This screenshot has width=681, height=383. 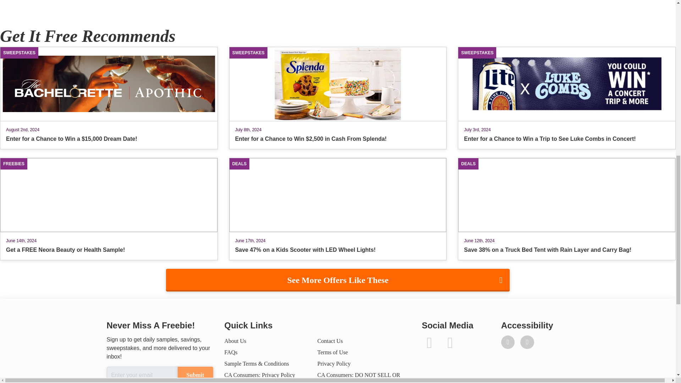 I want to click on FAQs, so click(x=231, y=352).